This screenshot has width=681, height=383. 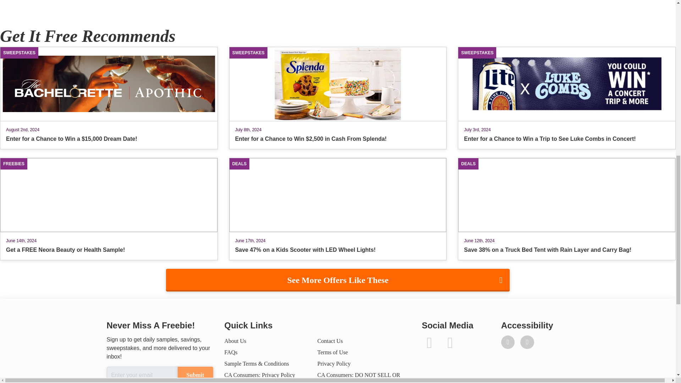 I want to click on FAQs, so click(x=231, y=352).